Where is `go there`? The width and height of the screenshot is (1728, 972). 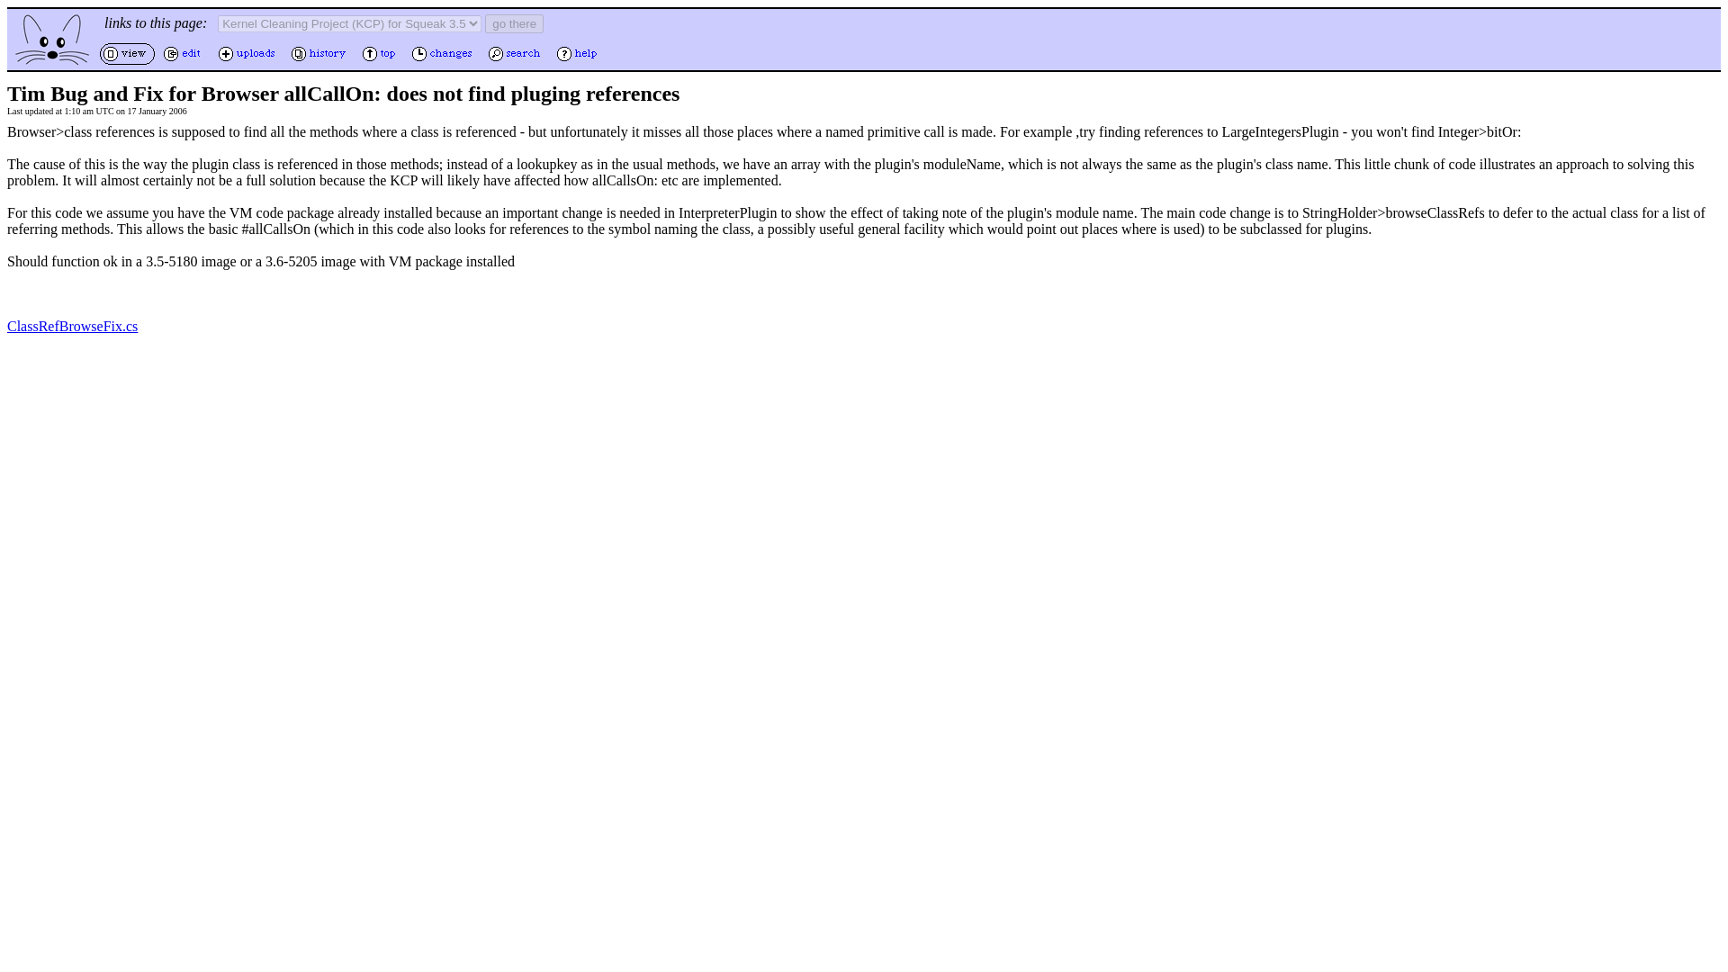
go there is located at coordinates (515, 23).